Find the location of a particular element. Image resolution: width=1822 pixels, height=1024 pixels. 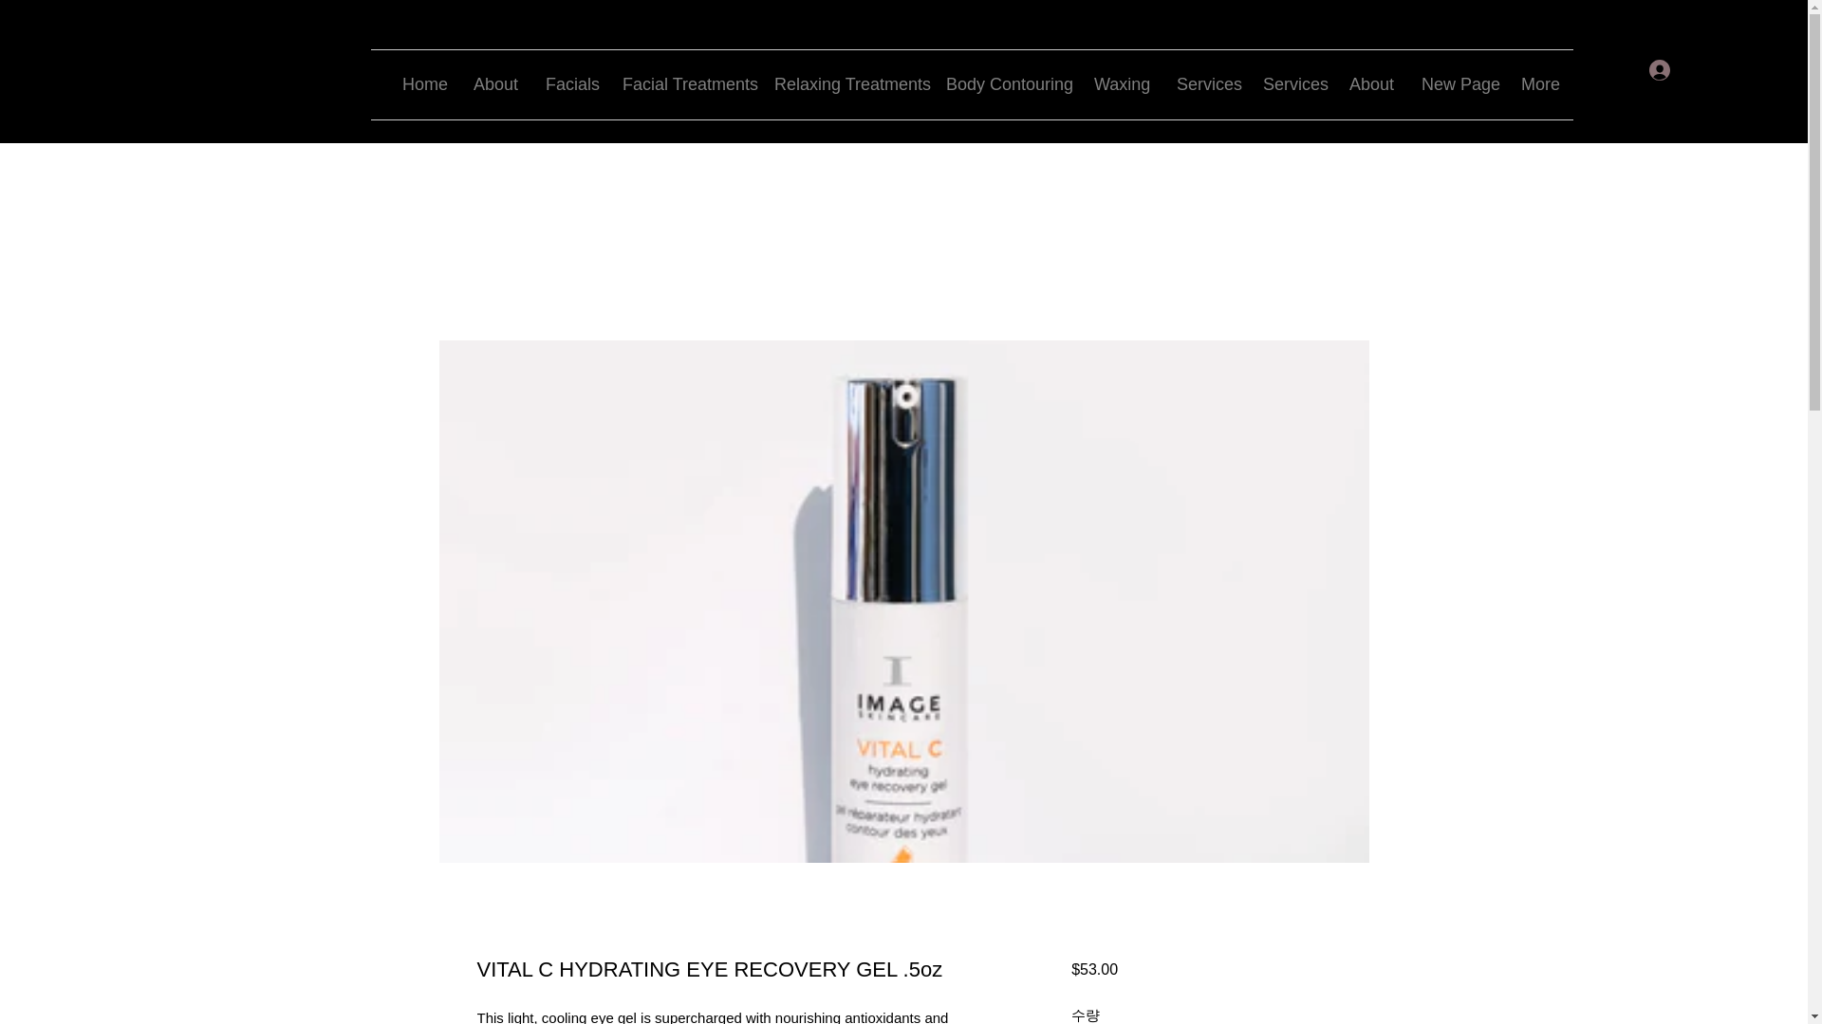

Relaxing Treatments is located at coordinates (845, 84).